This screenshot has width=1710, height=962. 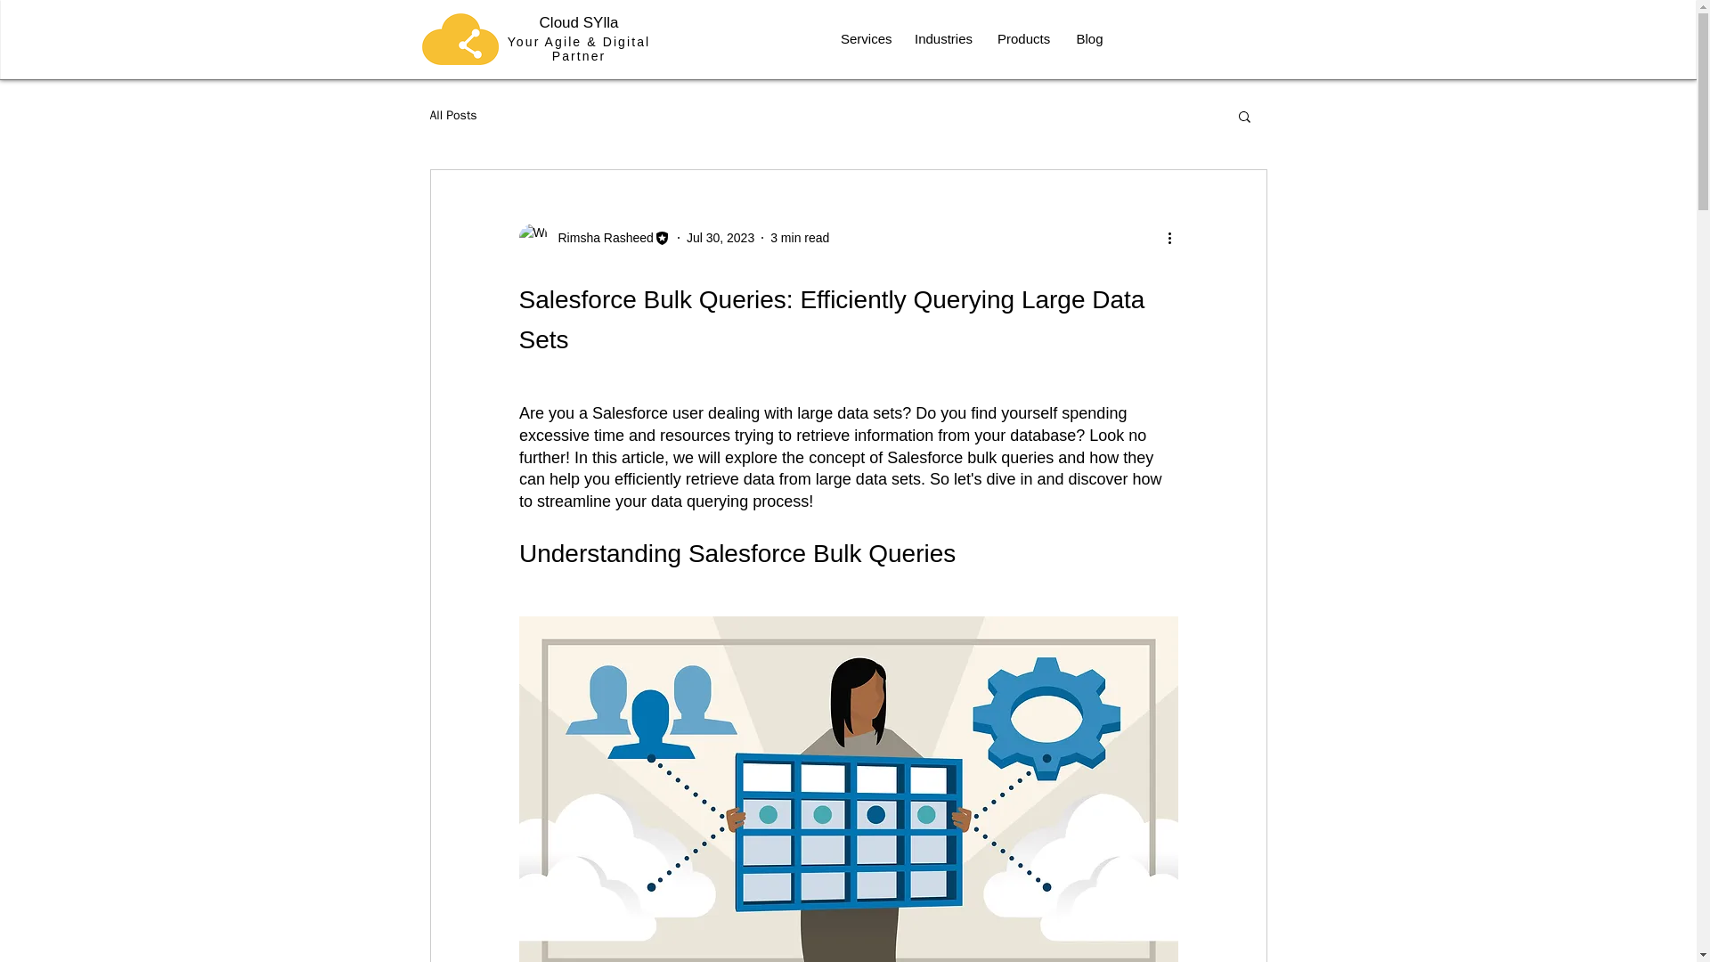 I want to click on Rimsha Rasheed, so click(x=593, y=237).